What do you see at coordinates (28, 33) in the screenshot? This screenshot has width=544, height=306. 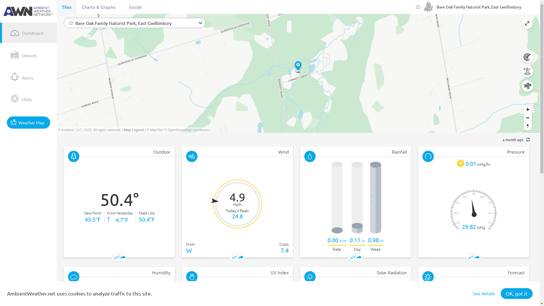 I see `Dashboard` at bounding box center [28, 33].